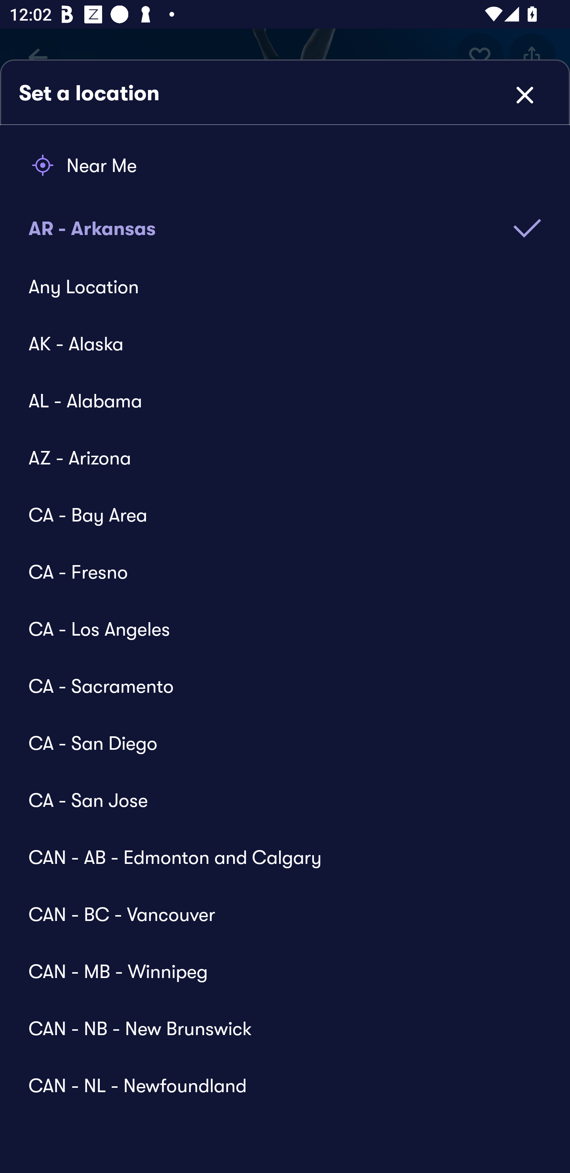 This screenshot has width=570, height=1173. I want to click on CAN - NB - New Brunswick, so click(275, 1028).